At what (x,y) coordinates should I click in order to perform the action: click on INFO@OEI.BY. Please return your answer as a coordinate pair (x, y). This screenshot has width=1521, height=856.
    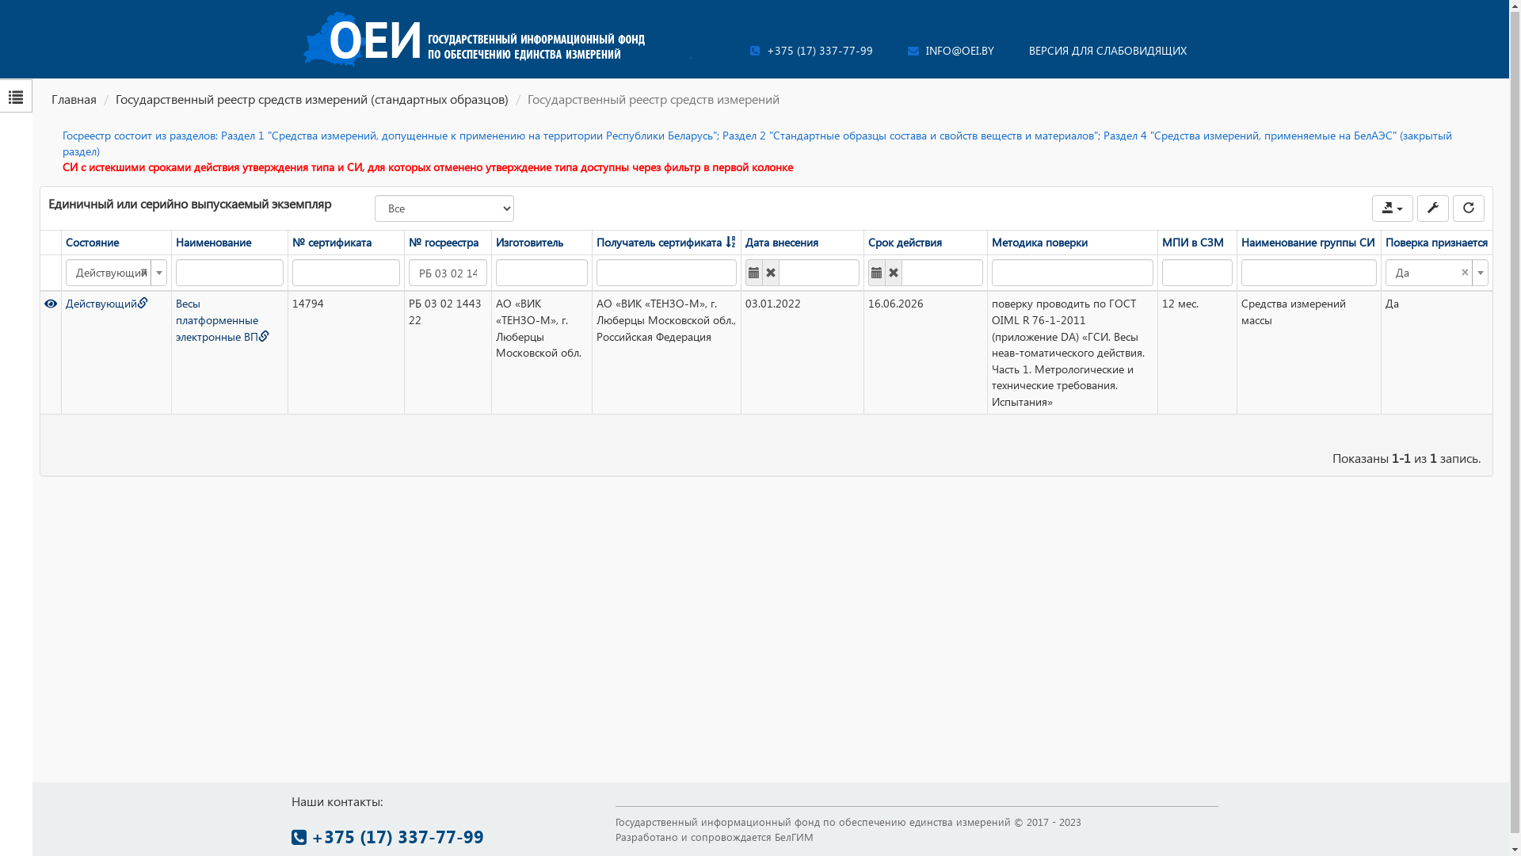
    Looking at the image, I should click on (951, 51).